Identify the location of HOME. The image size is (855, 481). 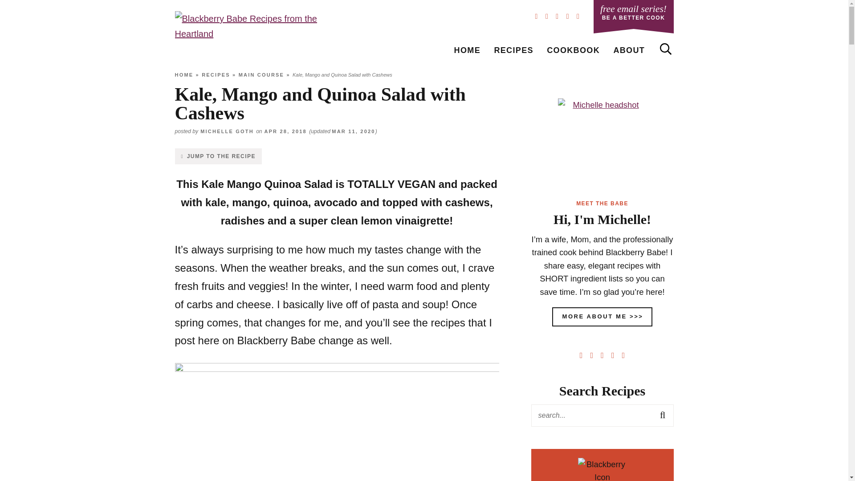
(629, 50).